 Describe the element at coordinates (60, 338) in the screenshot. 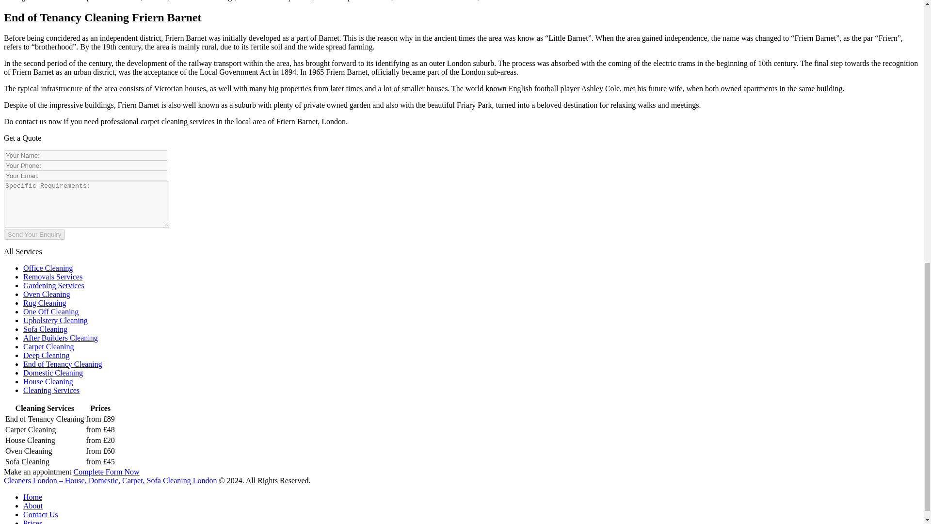

I see `After Builders Cleaning` at that location.